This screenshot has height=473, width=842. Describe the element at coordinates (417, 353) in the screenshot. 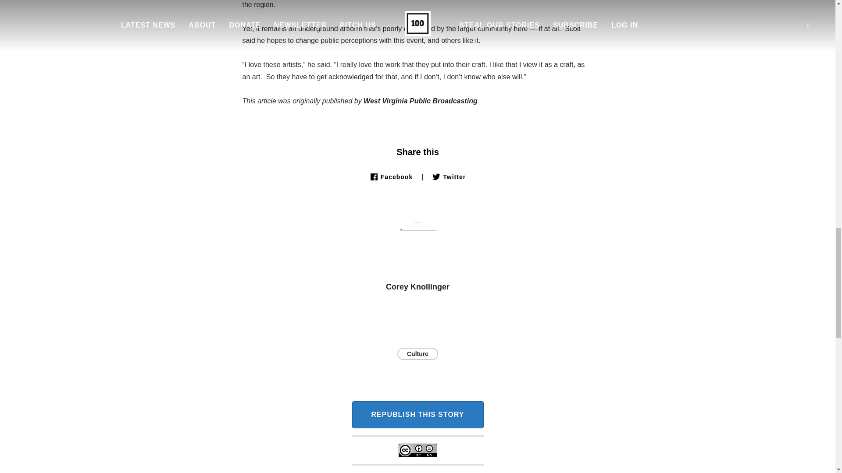

I see `Culture` at that location.